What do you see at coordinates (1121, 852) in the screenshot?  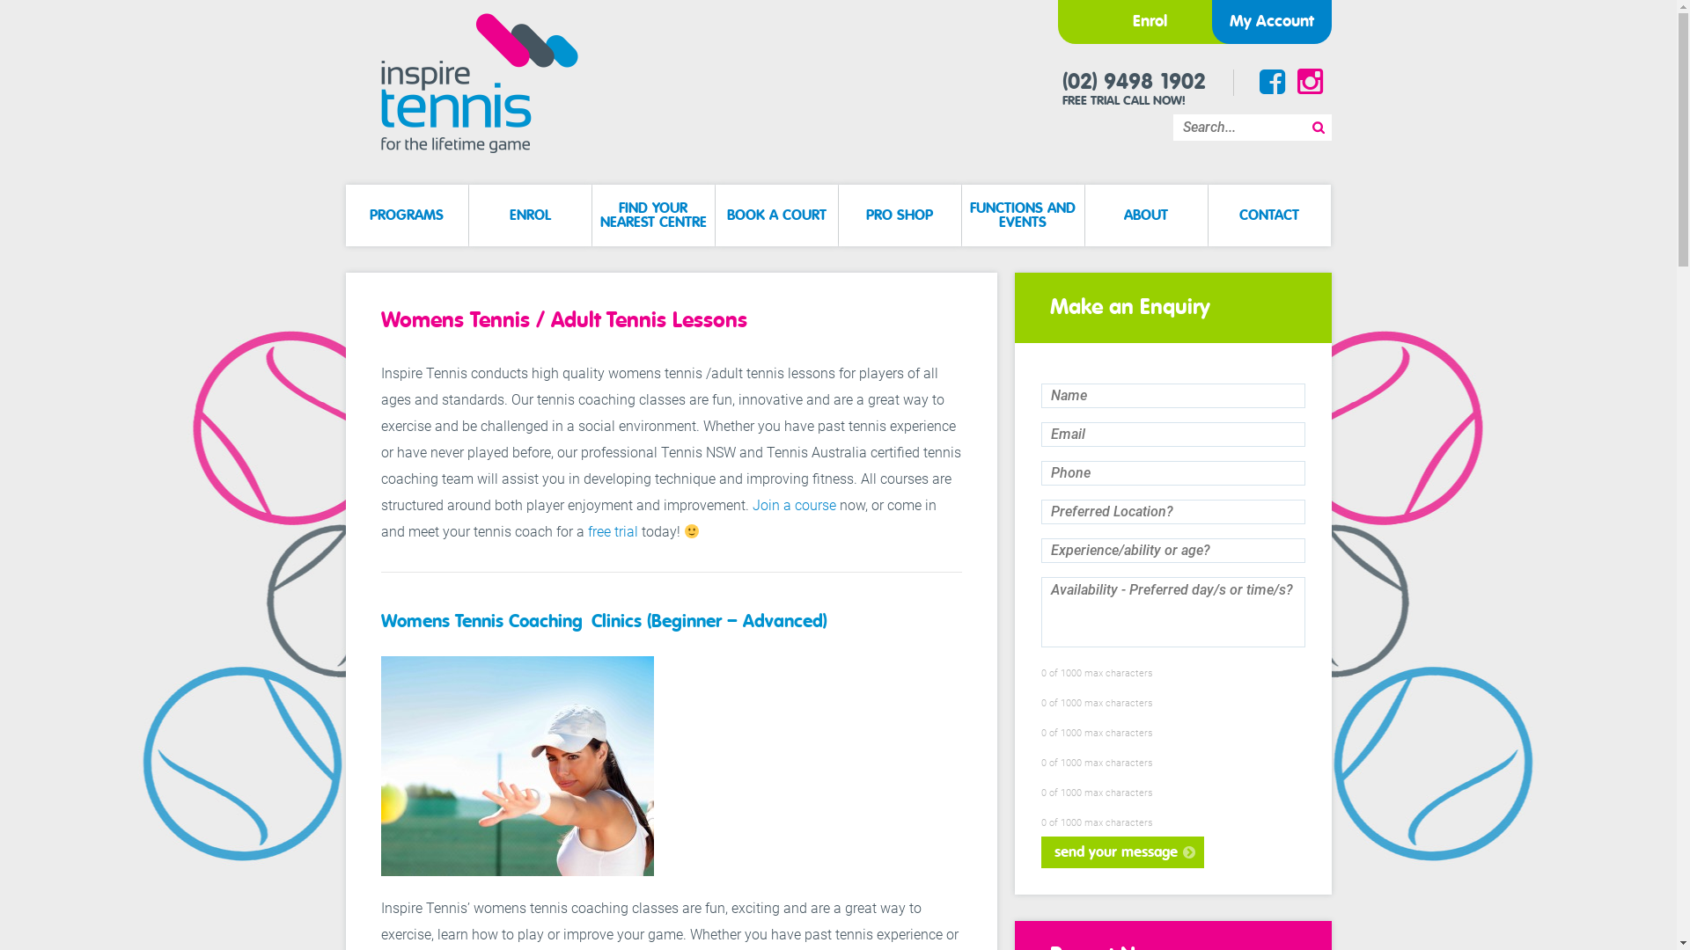 I see `Send Your Message` at bounding box center [1121, 852].